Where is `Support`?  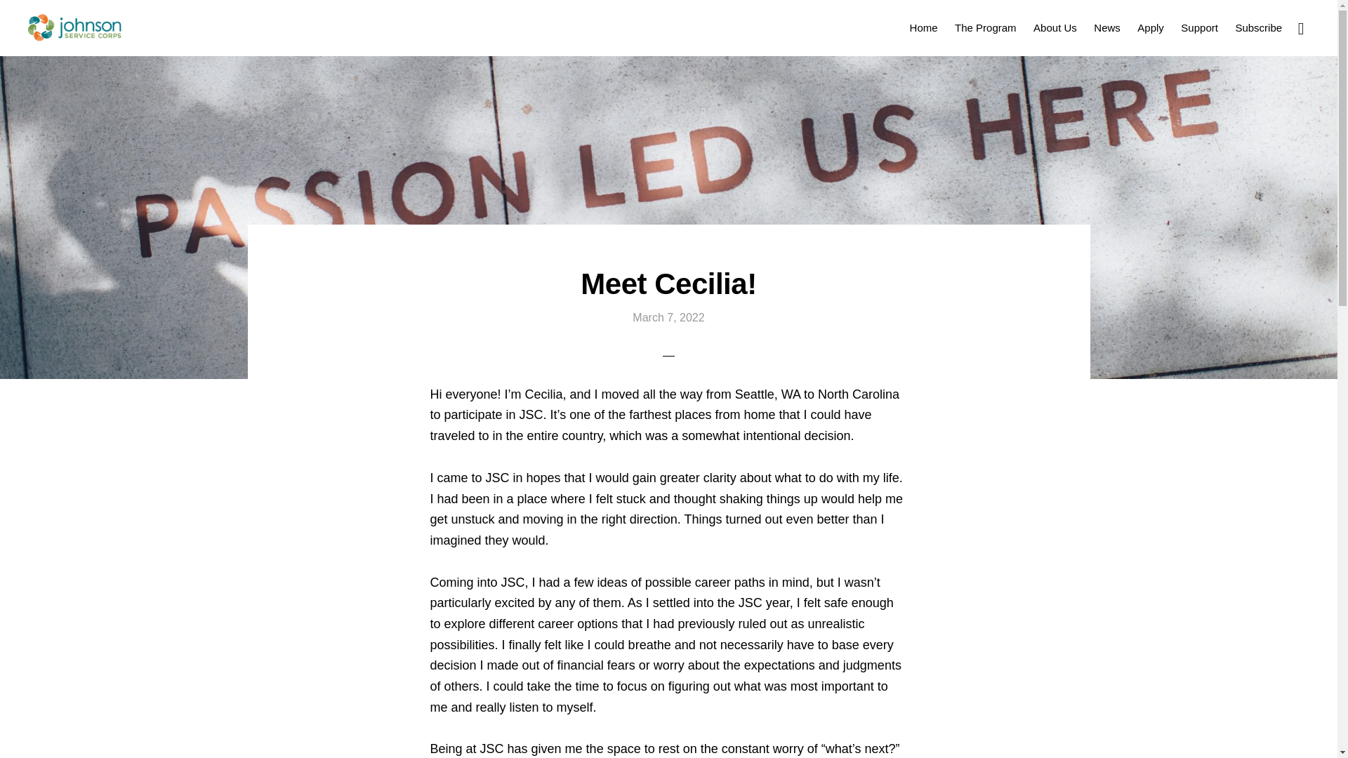
Support is located at coordinates (1199, 27).